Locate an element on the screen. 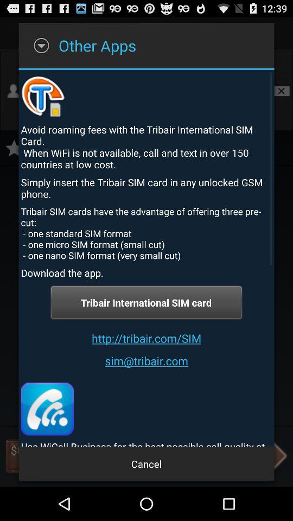 The height and width of the screenshot is (521, 293). click icon below the sim@tribair.com is located at coordinates (47, 409).